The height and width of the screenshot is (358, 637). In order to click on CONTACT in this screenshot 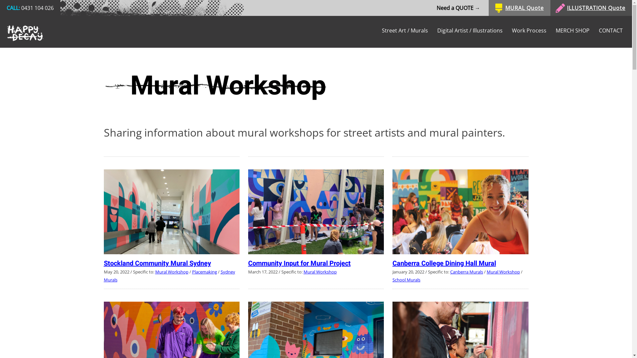, I will do `click(615, 30)`.